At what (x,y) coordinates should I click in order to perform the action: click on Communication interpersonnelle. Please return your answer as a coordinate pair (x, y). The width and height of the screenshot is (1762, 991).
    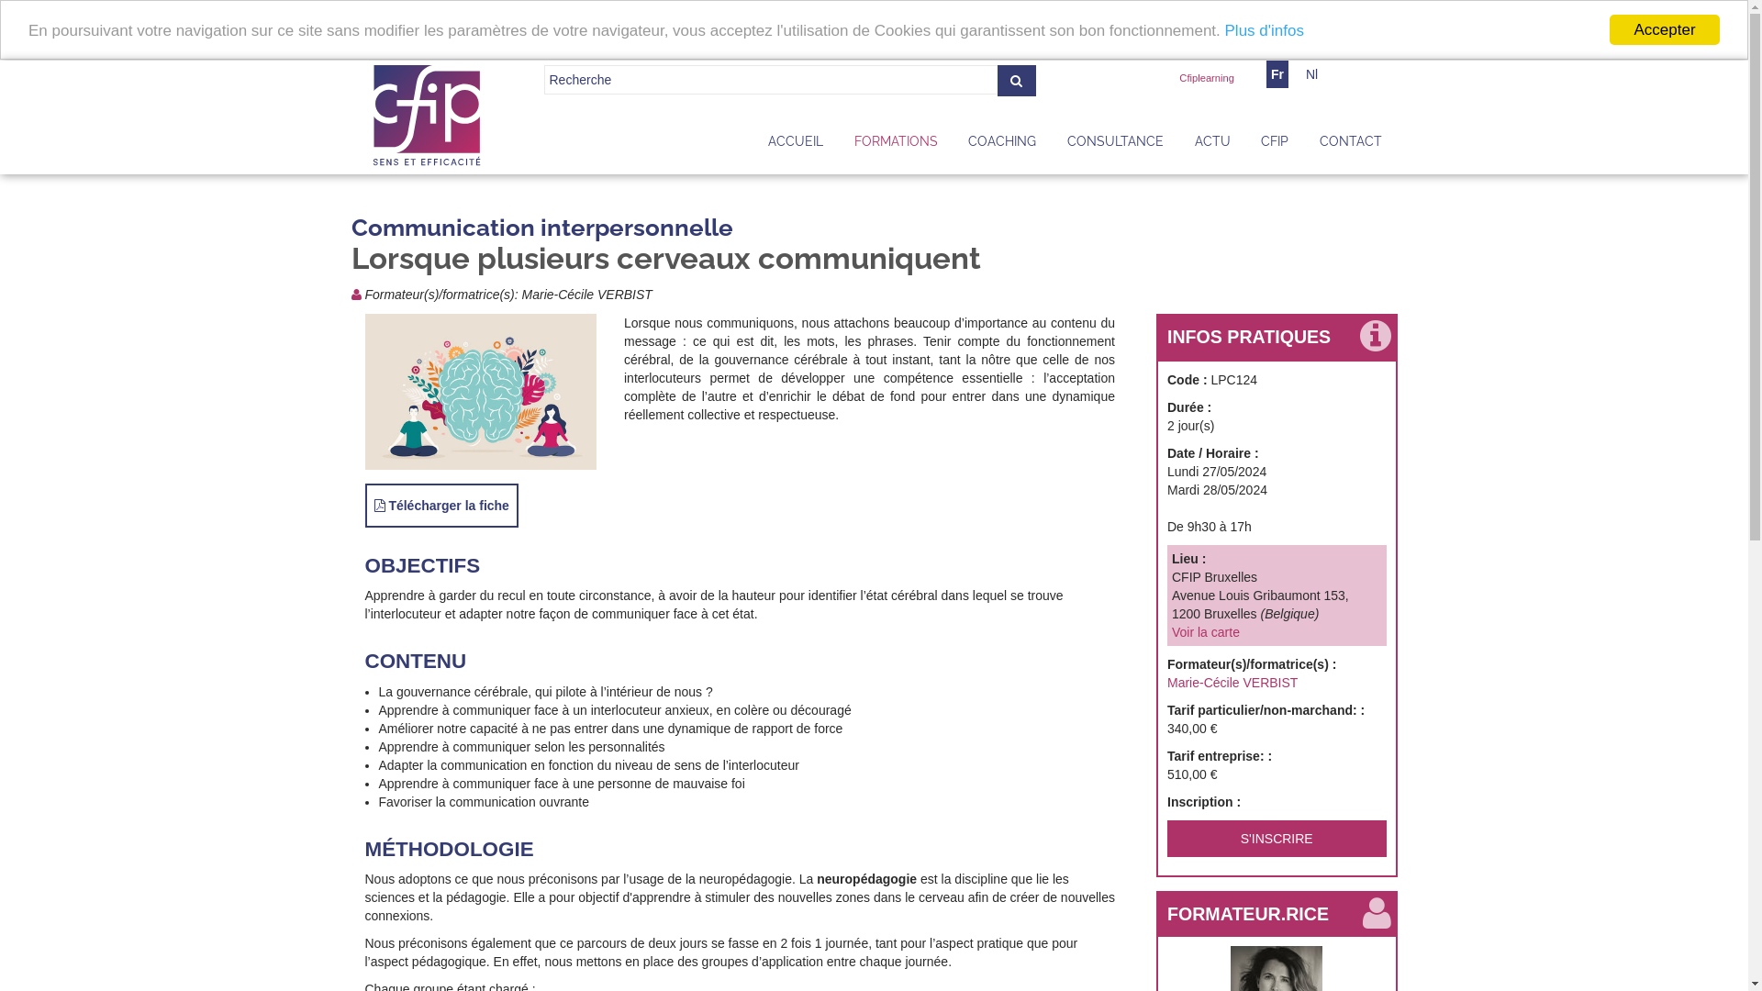
    Looking at the image, I should click on (541, 228).